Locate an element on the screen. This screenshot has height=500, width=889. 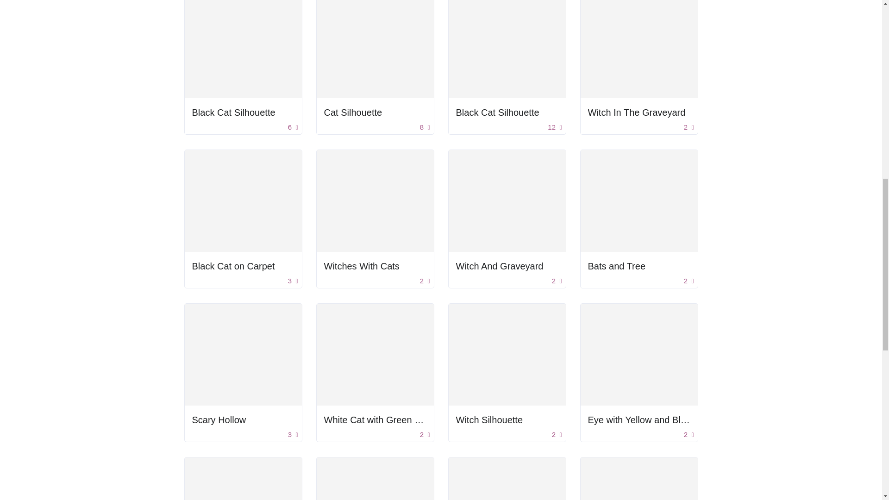
2 people liked this is located at coordinates (557, 281).